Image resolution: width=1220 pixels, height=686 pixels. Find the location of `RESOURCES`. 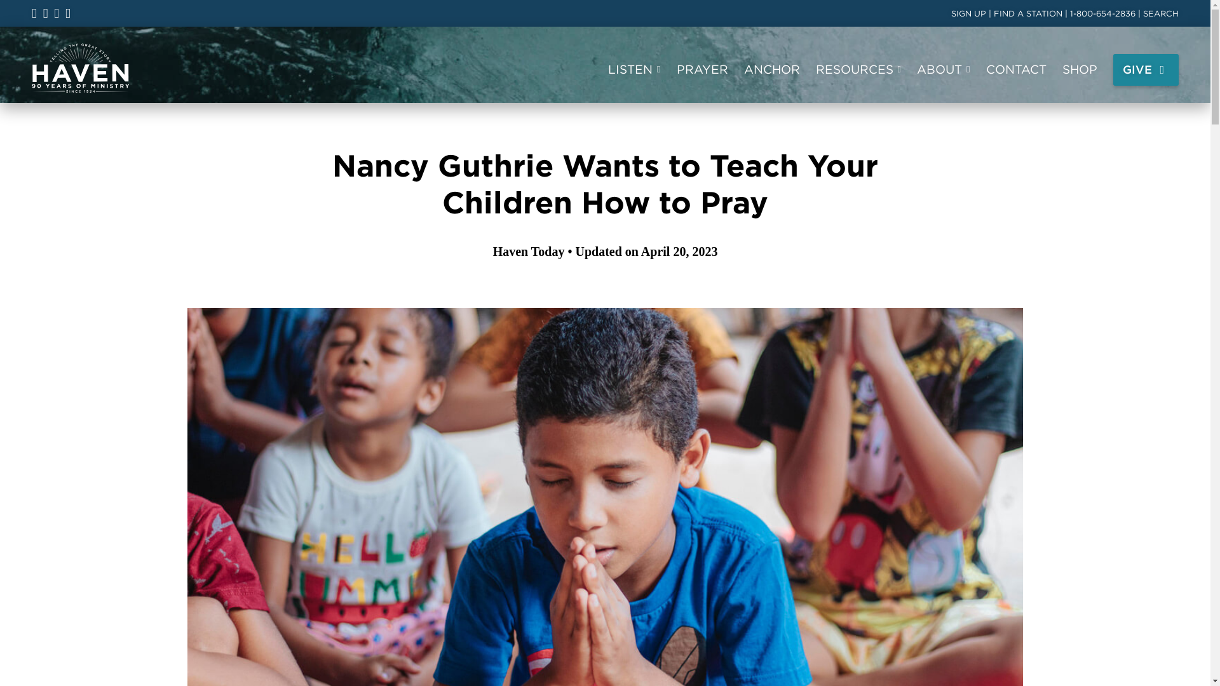

RESOURCES is located at coordinates (858, 70).